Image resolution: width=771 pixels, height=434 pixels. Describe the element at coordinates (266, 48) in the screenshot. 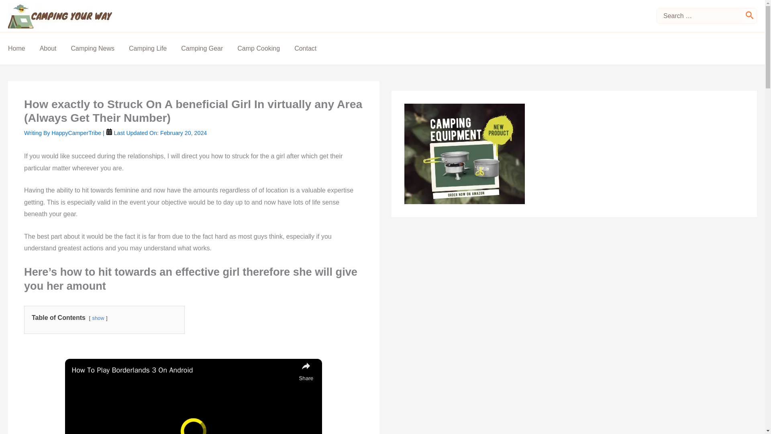

I see `Camp Cooking` at that location.